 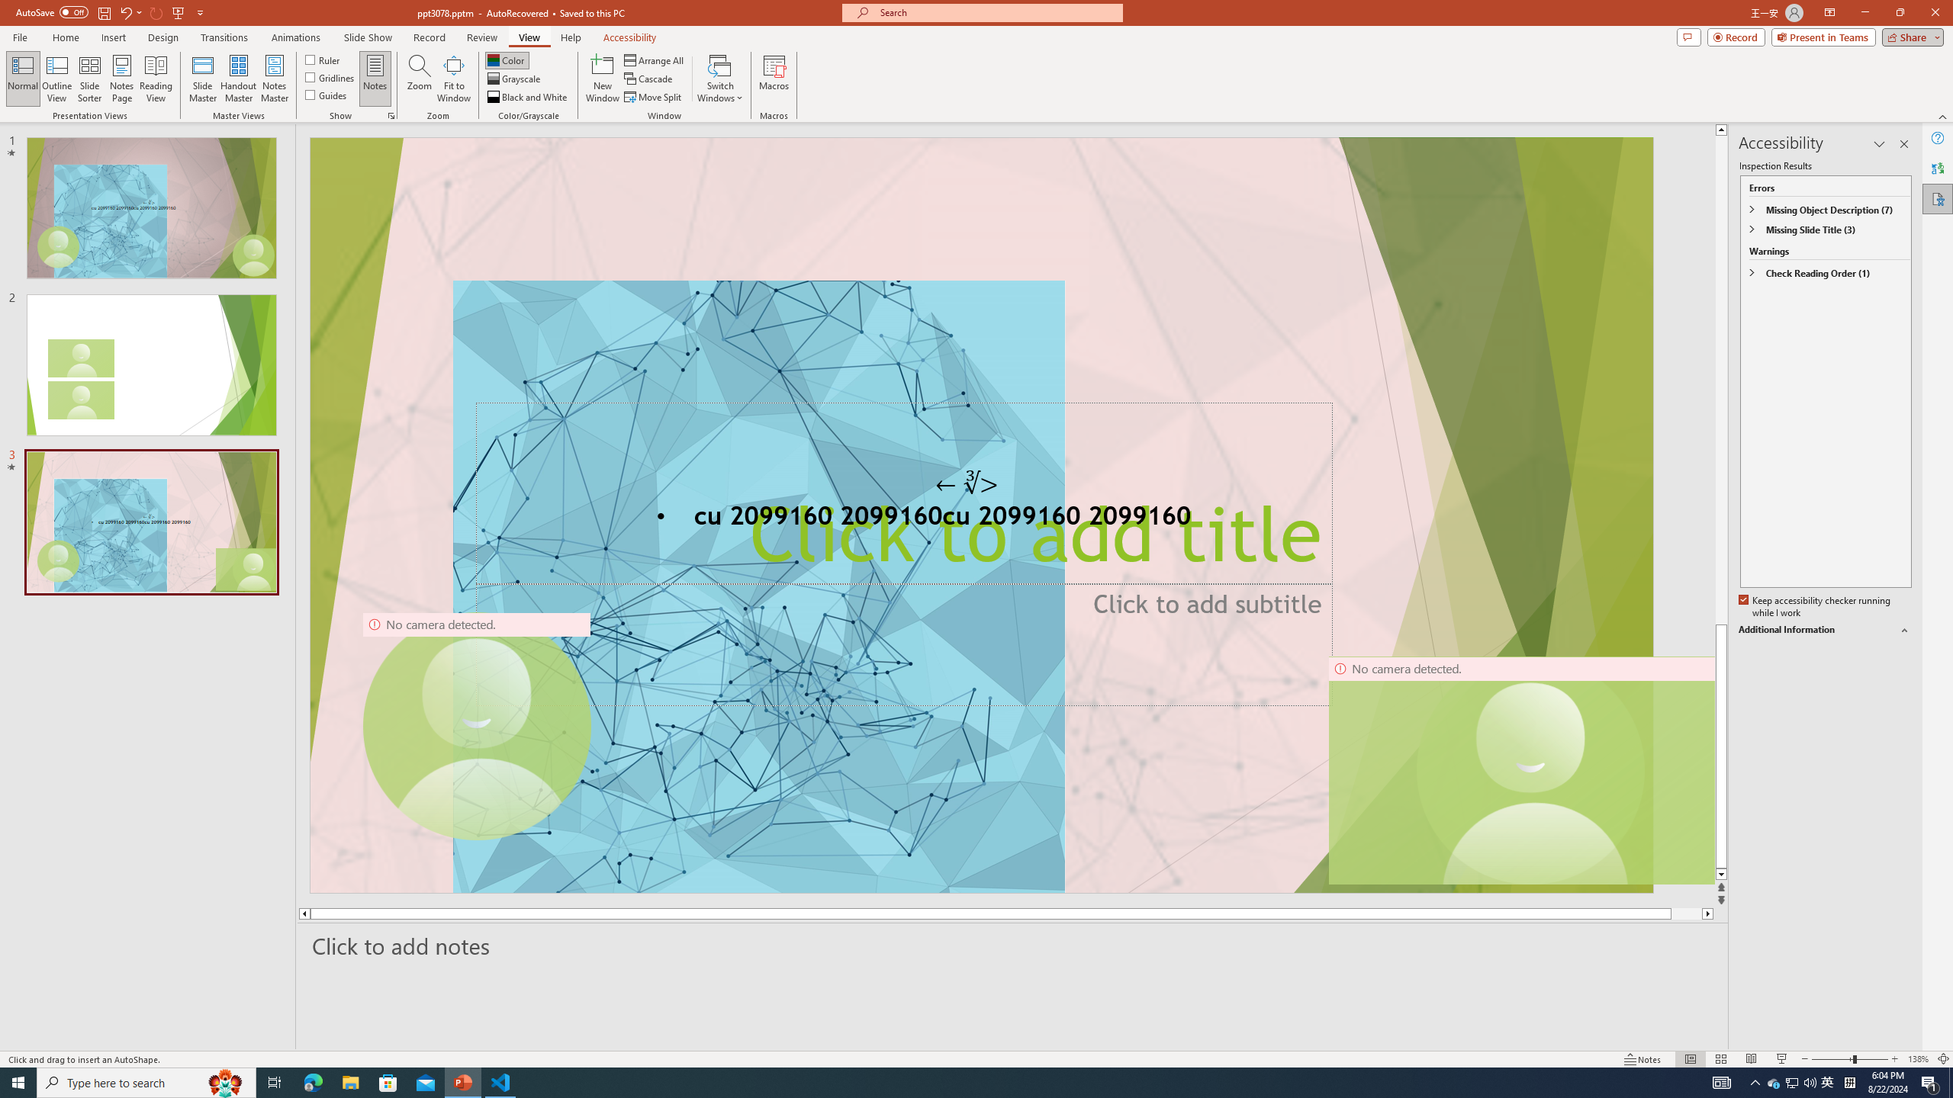 What do you see at coordinates (113, 37) in the screenshot?
I see `Insert` at bounding box center [113, 37].